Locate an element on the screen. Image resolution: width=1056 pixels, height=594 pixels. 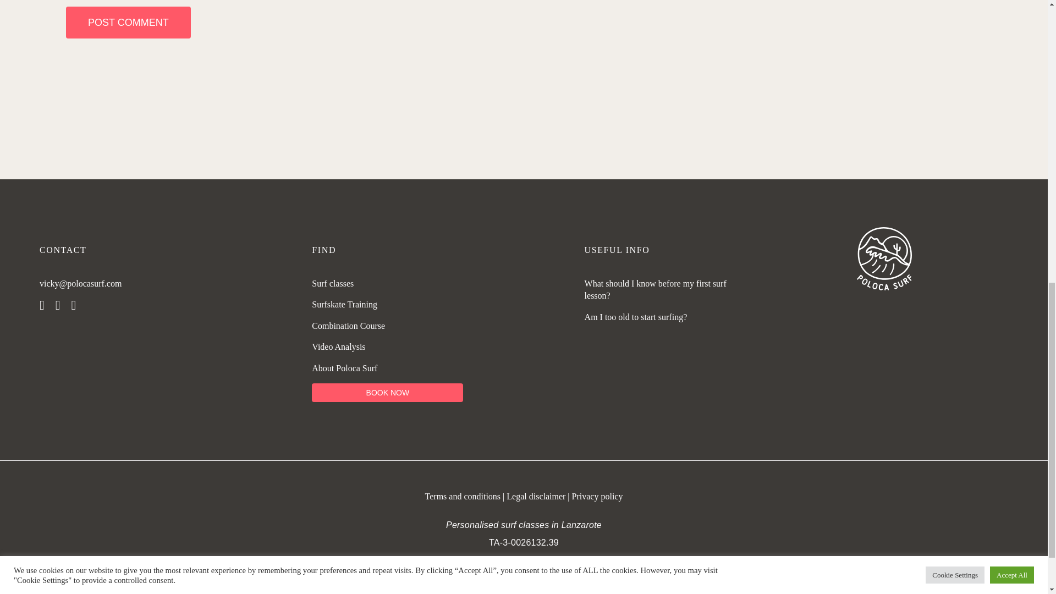
Combination Course is located at coordinates (348, 326).